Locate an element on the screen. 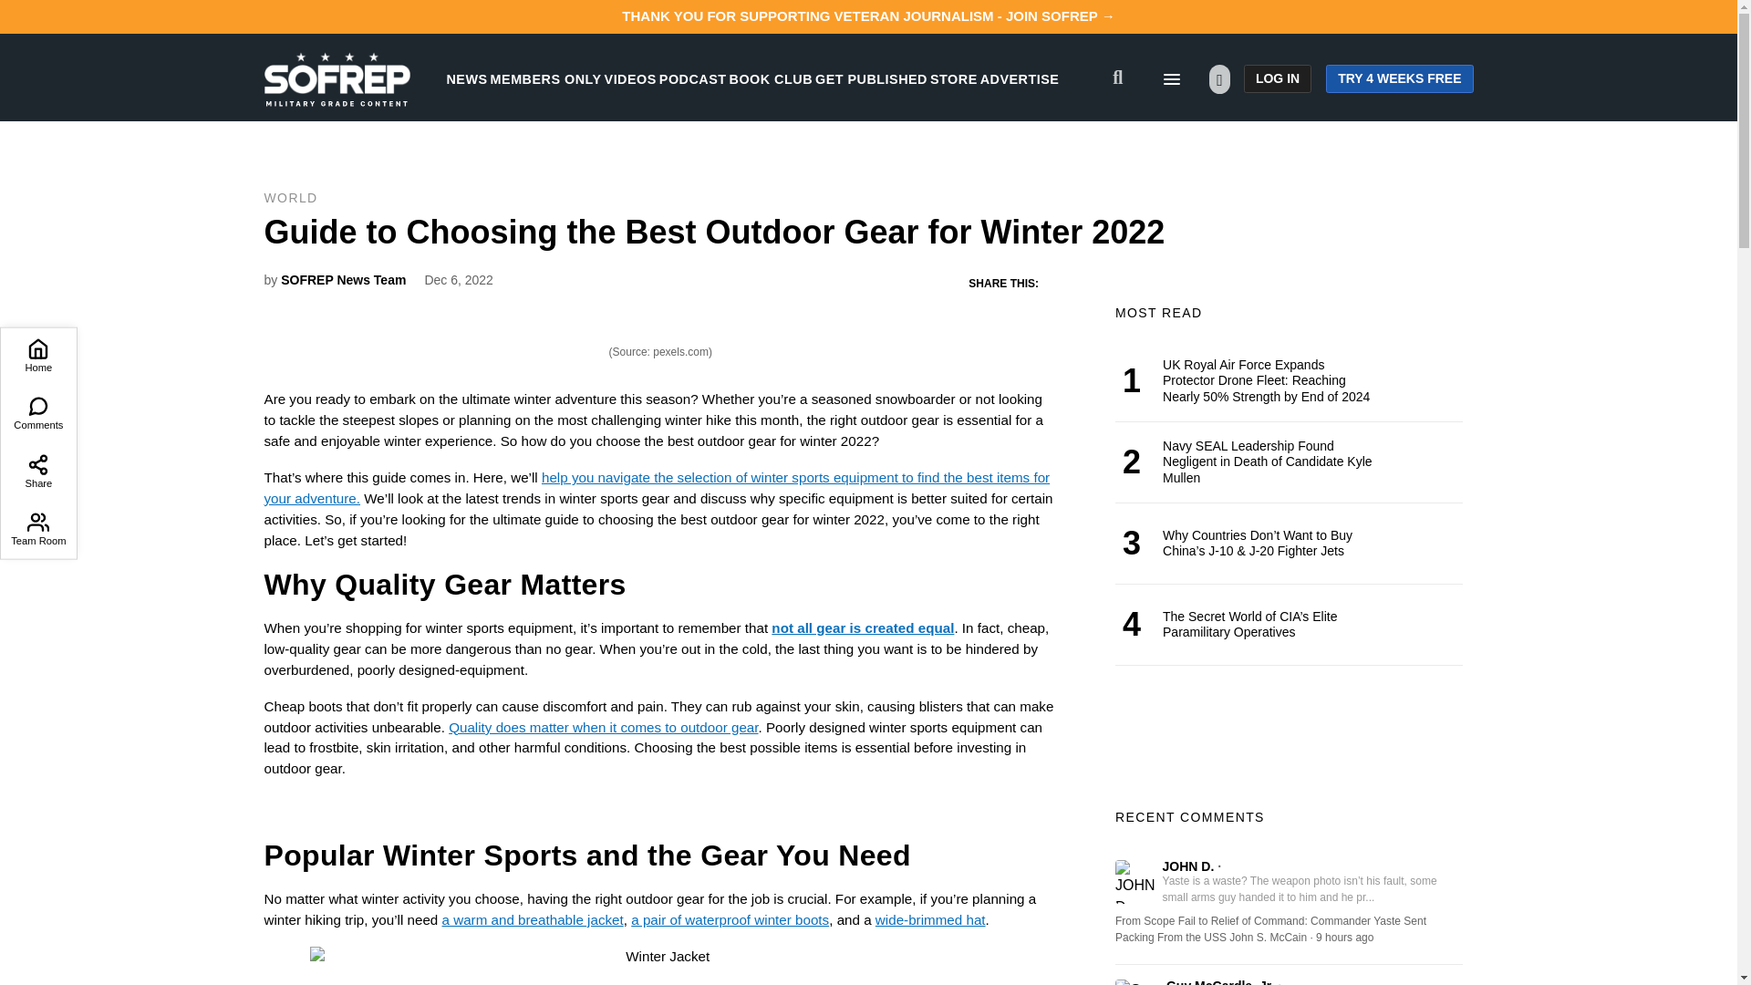 The height and width of the screenshot is (985, 1751). ADVERTISE is located at coordinates (1020, 78).